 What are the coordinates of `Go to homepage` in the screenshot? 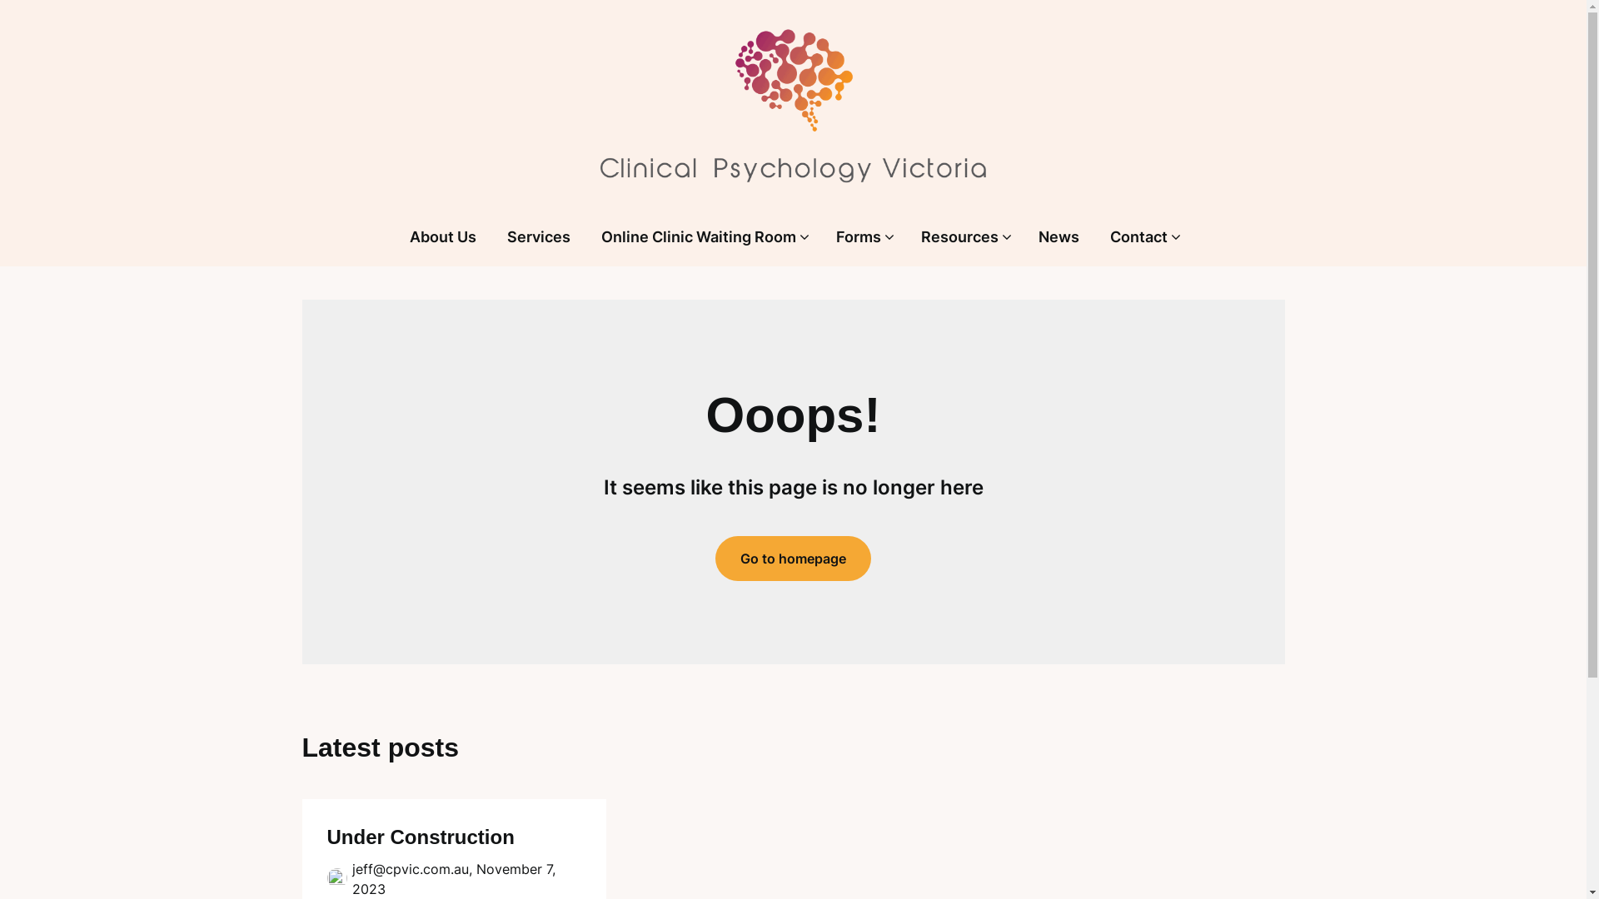 It's located at (793, 559).